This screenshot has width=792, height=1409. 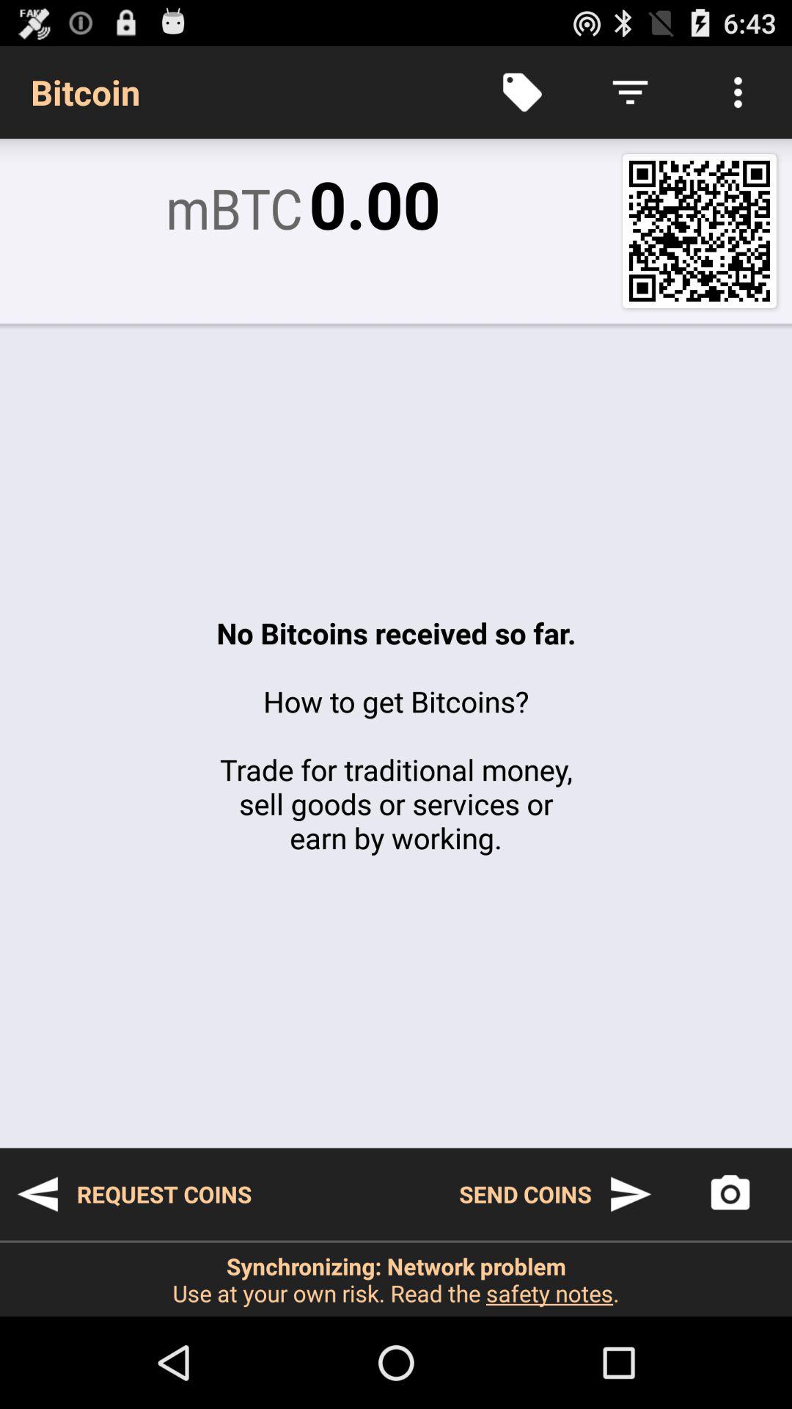 What do you see at coordinates (396, 1279) in the screenshot?
I see `select synchronizing network problem app` at bounding box center [396, 1279].